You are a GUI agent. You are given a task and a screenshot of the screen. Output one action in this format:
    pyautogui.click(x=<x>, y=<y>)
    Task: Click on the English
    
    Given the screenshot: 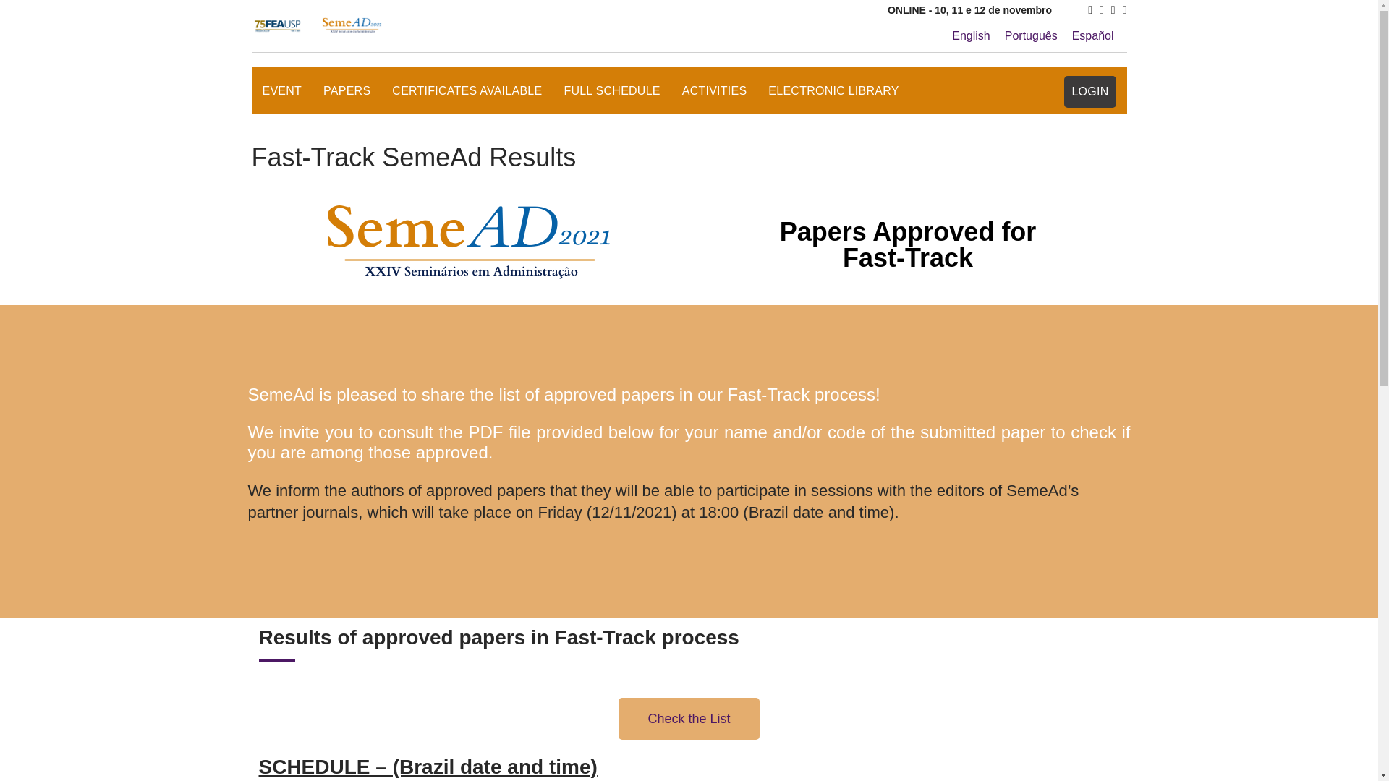 What is the action you would take?
    pyautogui.click(x=971, y=35)
    